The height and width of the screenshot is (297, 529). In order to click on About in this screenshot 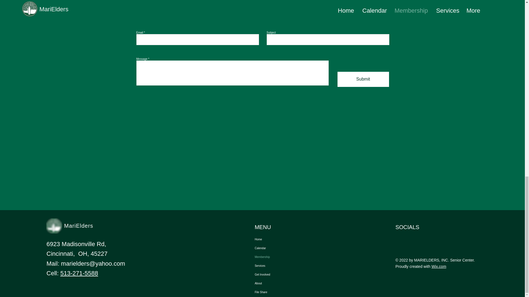, I will do `click(280, 283)`.